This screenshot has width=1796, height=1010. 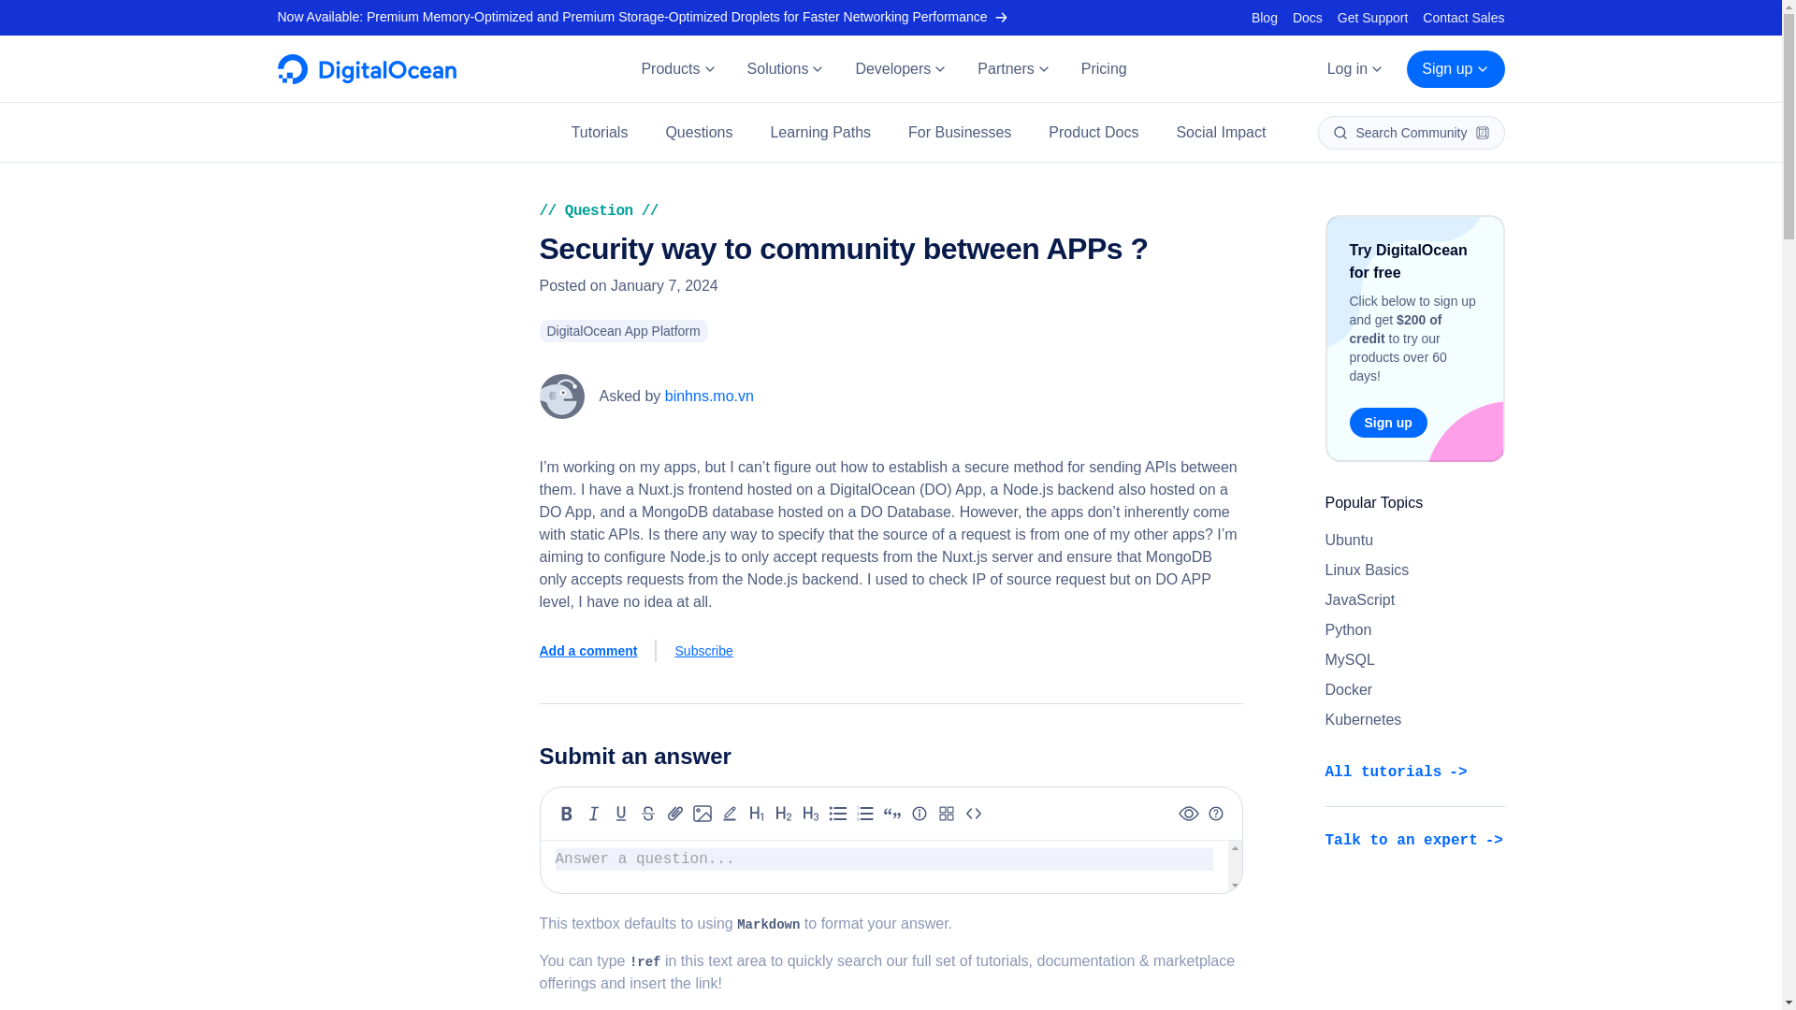 I want to click on Blog, so click(x=1265, y=17).